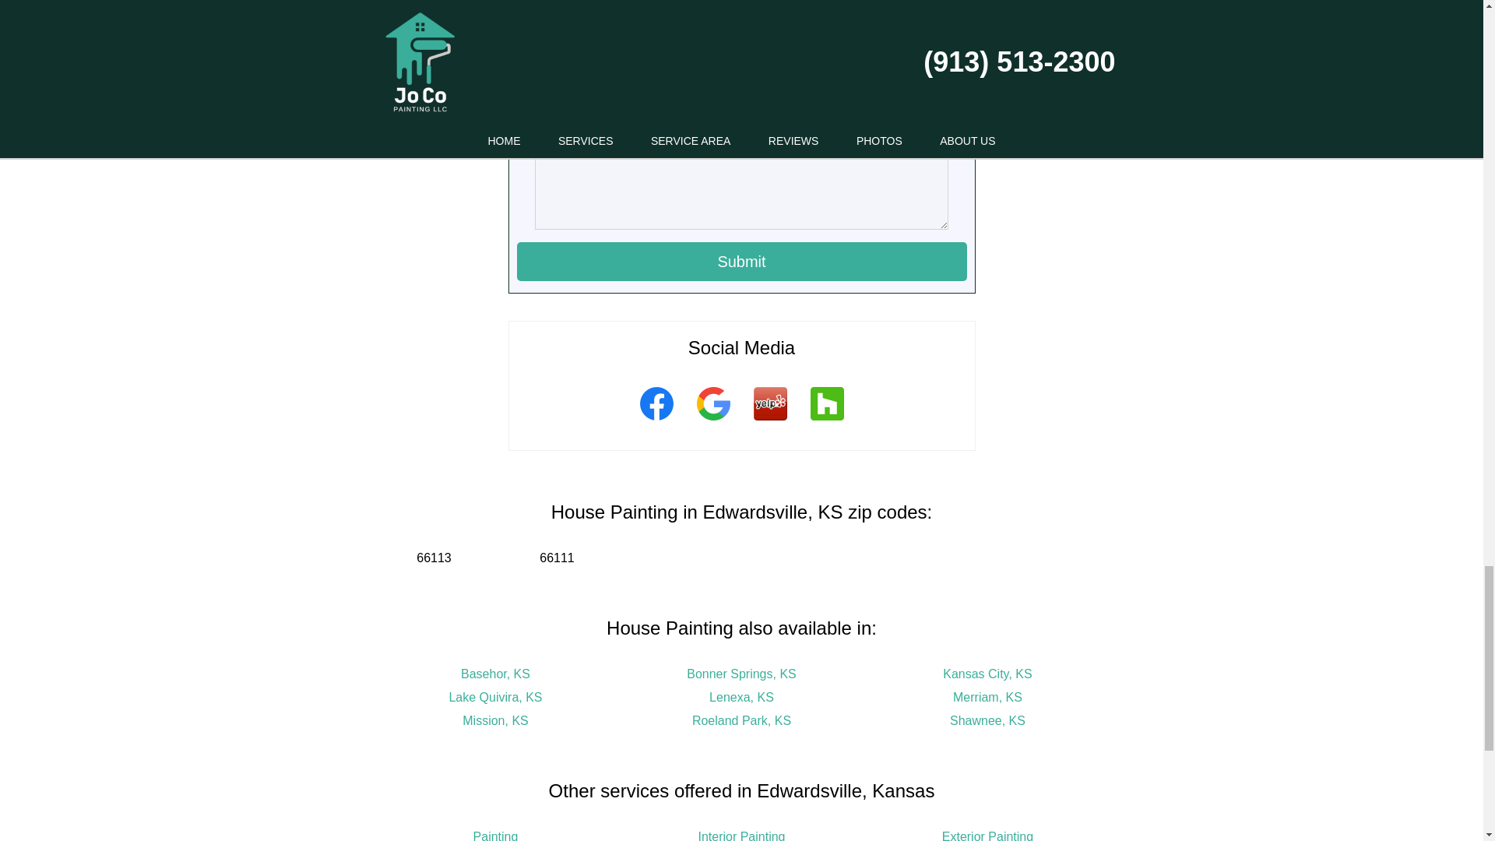  Describe the element at coordinates (656, 423) in the screenshot. I see `Facebook` at that location.